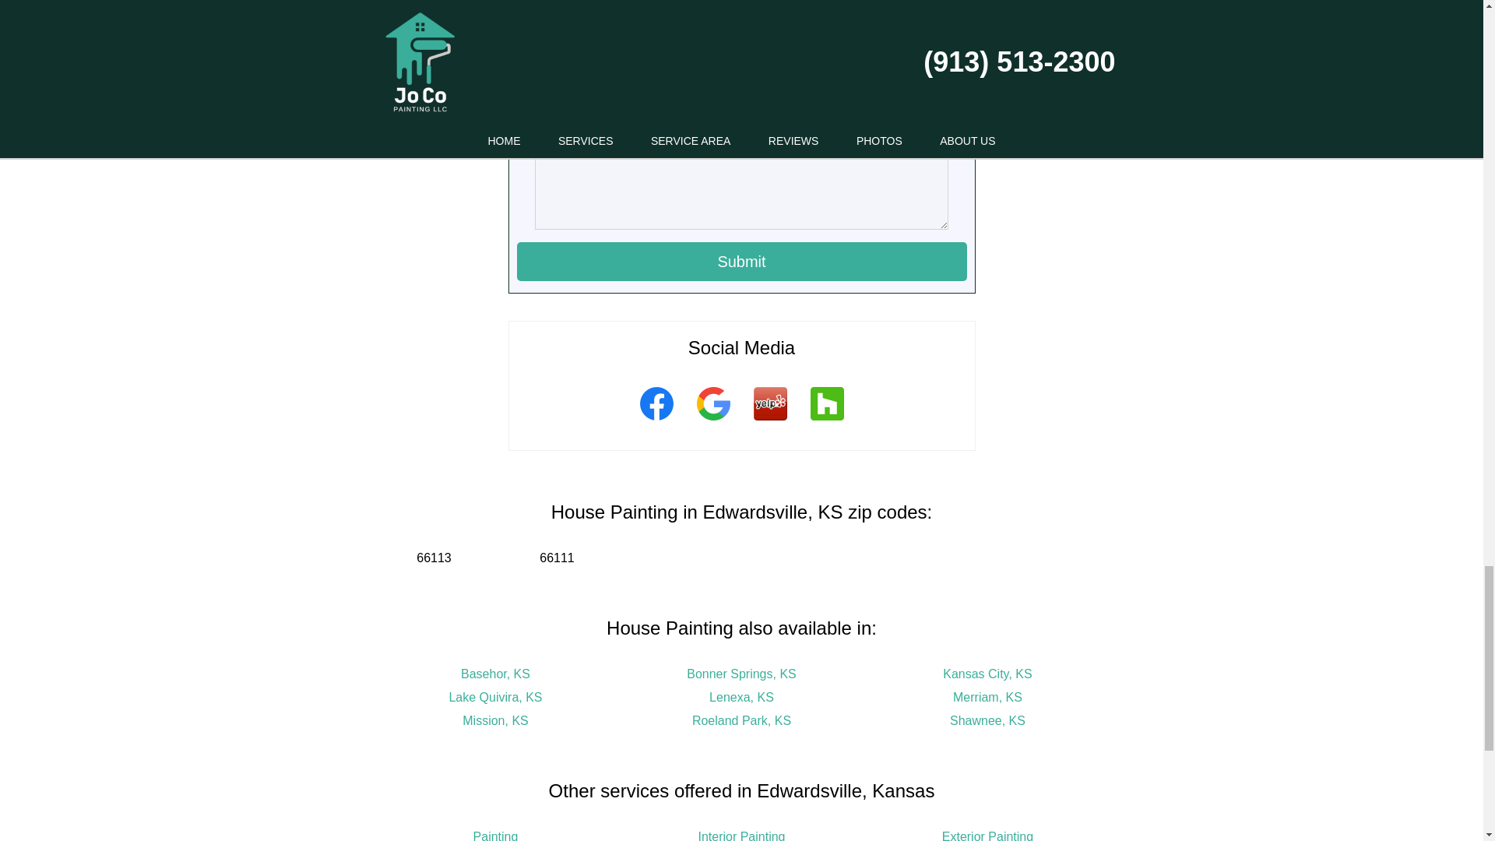  Describe the element at coordinates (656, 423) in the screenshot. I see `Facebook` at that location.